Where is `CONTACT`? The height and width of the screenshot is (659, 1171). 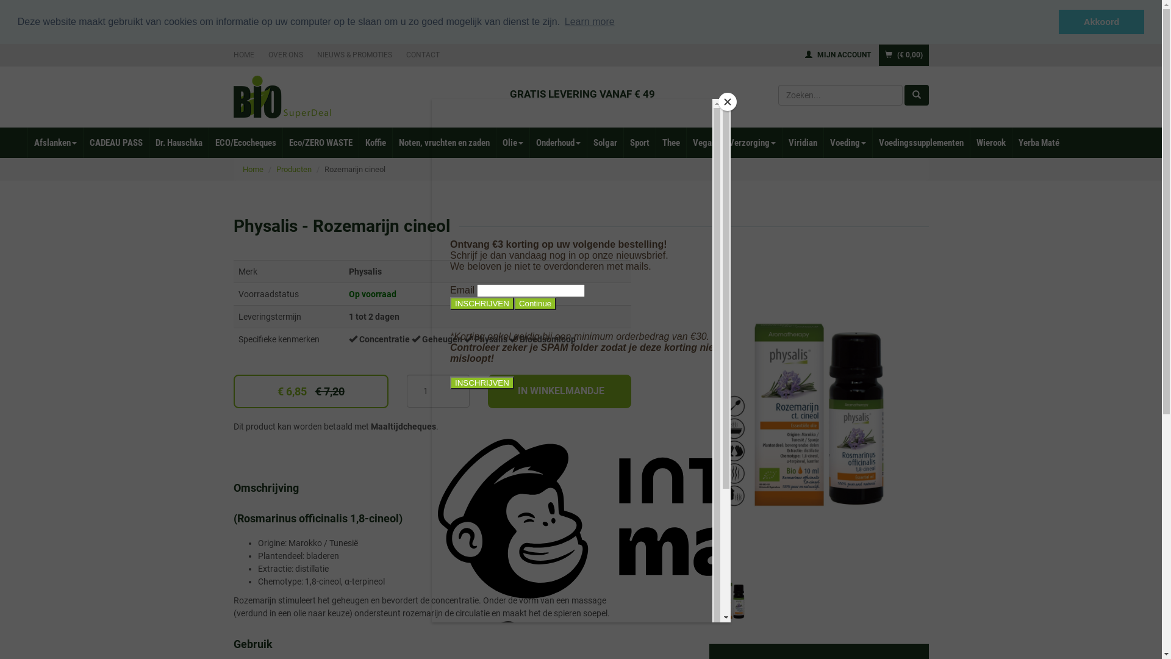
CONTACT is located at coordinates (423, 54).